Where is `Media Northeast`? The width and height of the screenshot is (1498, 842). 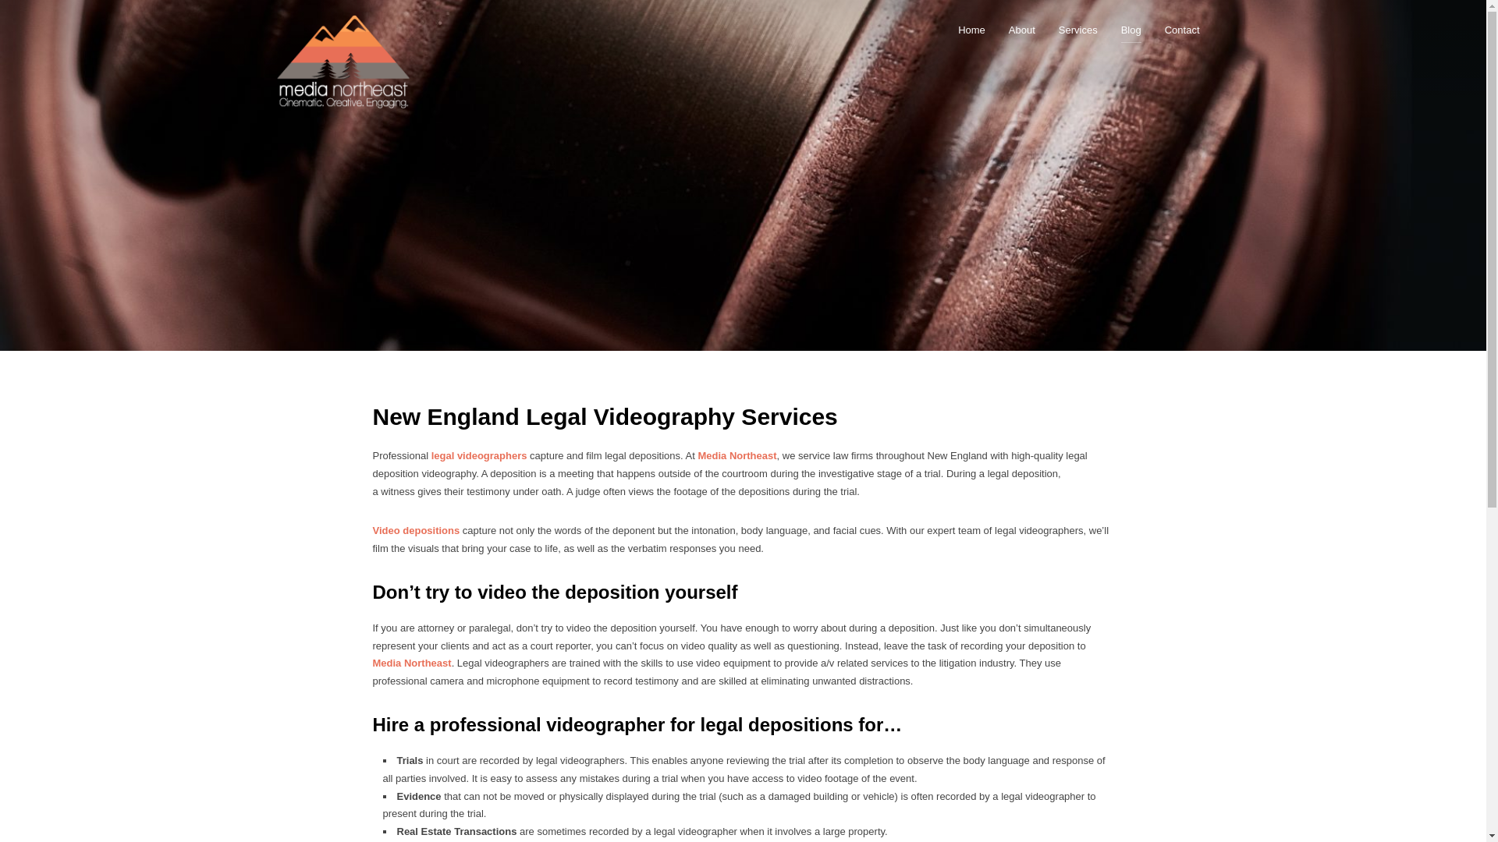
Media Northeast is located at coordinates (412, 663).